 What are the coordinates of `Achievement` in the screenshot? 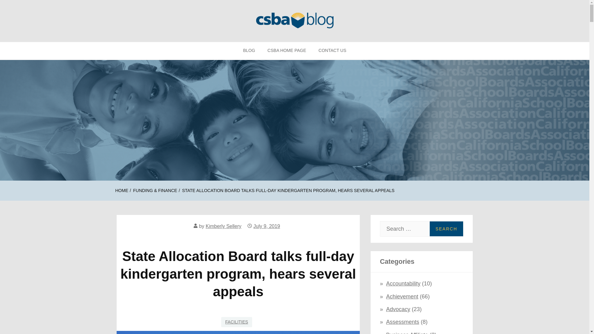 It's located at (402, 296).